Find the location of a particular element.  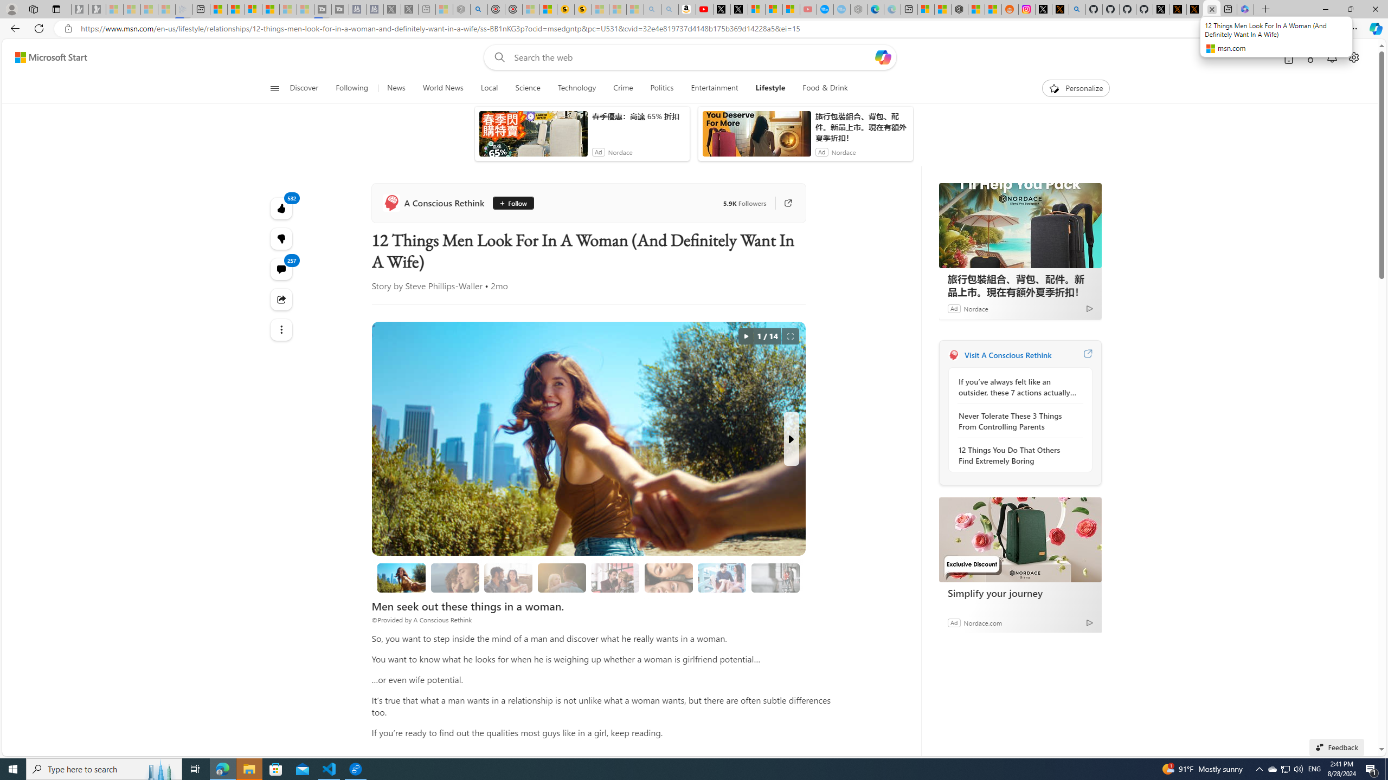

Open navigation menu is located at coordinates (274, 88).